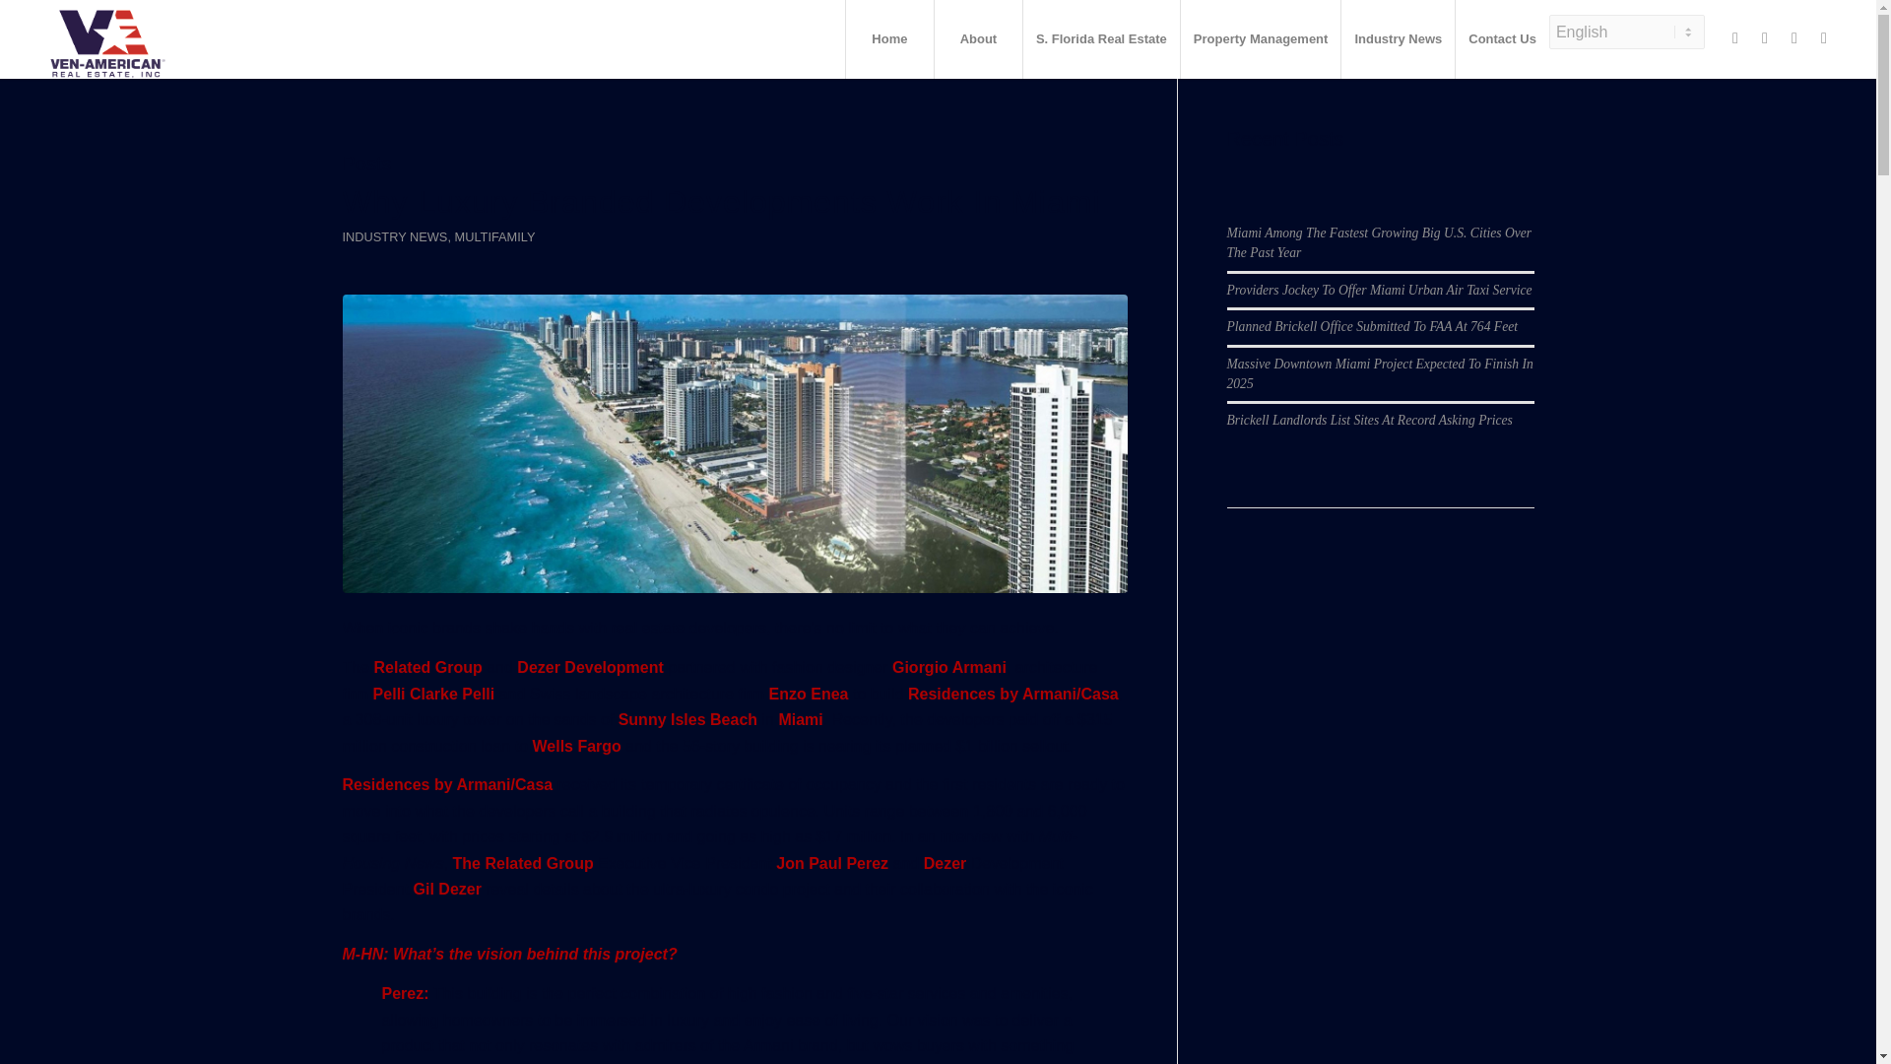 The image size is (1891, 1064). What do you see at coordinates (1794, 37) in the screenshot?
I see `LinkedIn` at bounding box center [1794, 37].